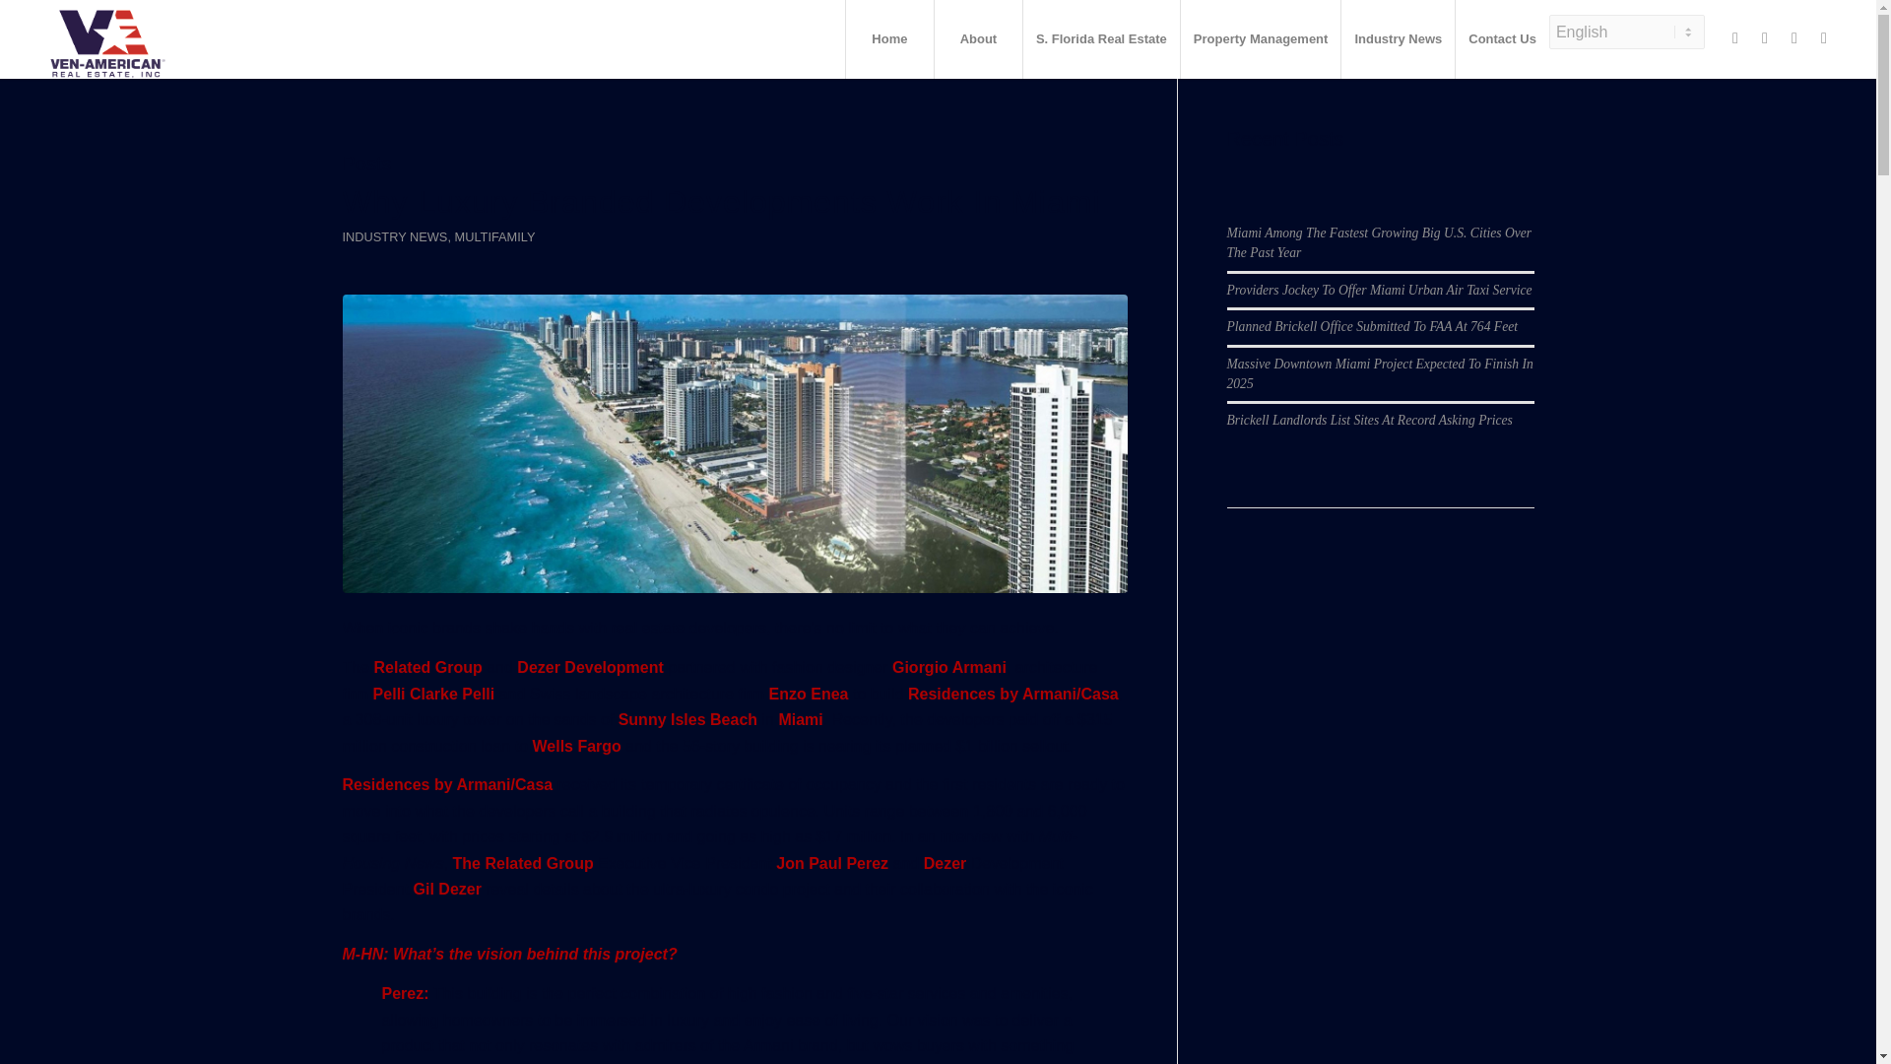 The image size is (1891, 1064). What do you see at coordinates (1794, 37) in the screenshot?
I see `LinkedIn` at bounding box center [1794, 37].